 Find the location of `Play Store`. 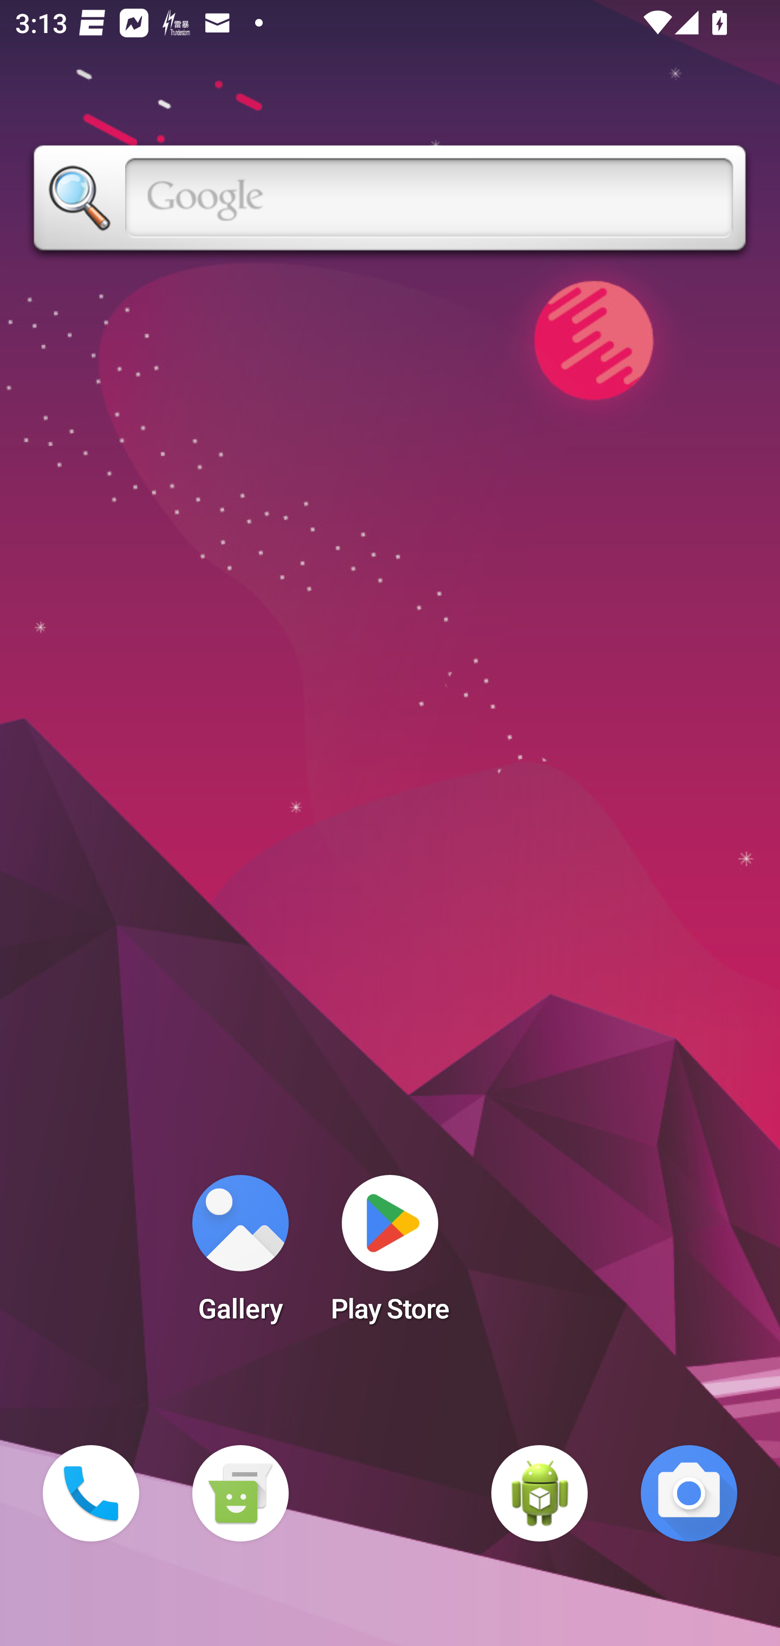

Play Store is located at coordinates (390, 1255).